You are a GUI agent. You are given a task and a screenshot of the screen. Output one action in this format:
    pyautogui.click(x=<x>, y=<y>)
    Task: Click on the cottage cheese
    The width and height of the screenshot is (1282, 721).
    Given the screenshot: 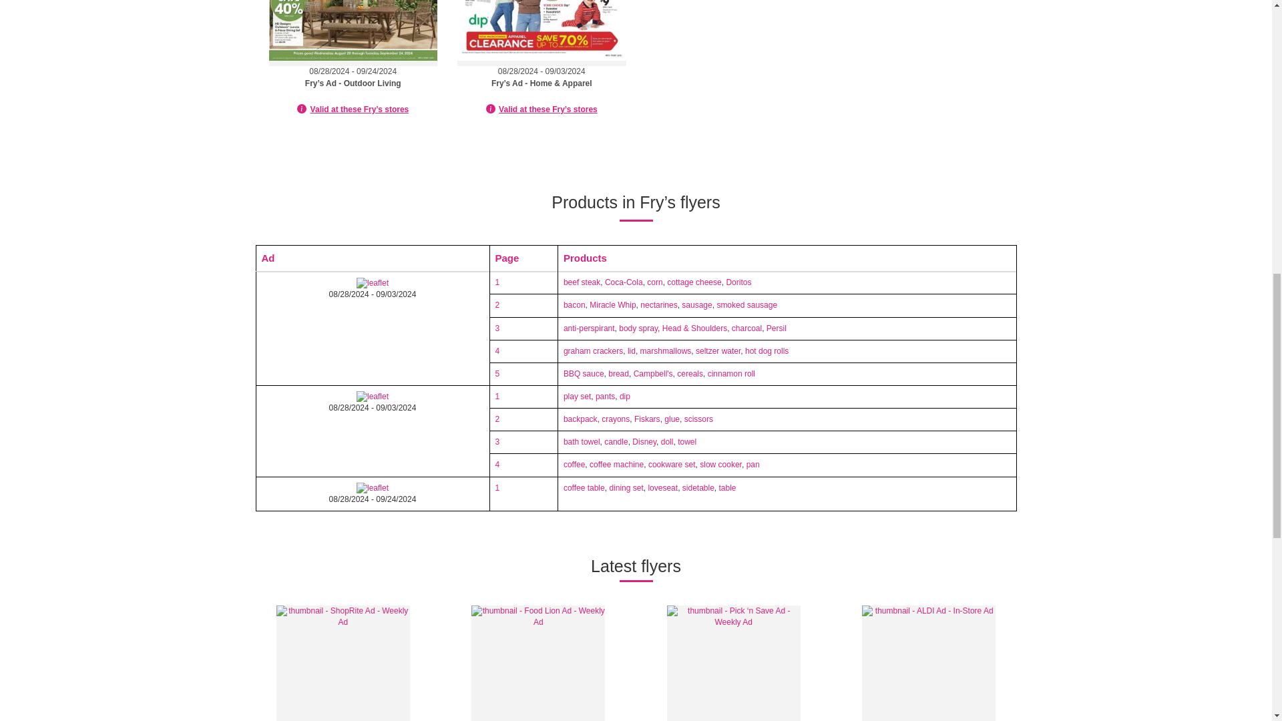 What is the action you would take?
    pyautogui.click(x=693, y=282)
    